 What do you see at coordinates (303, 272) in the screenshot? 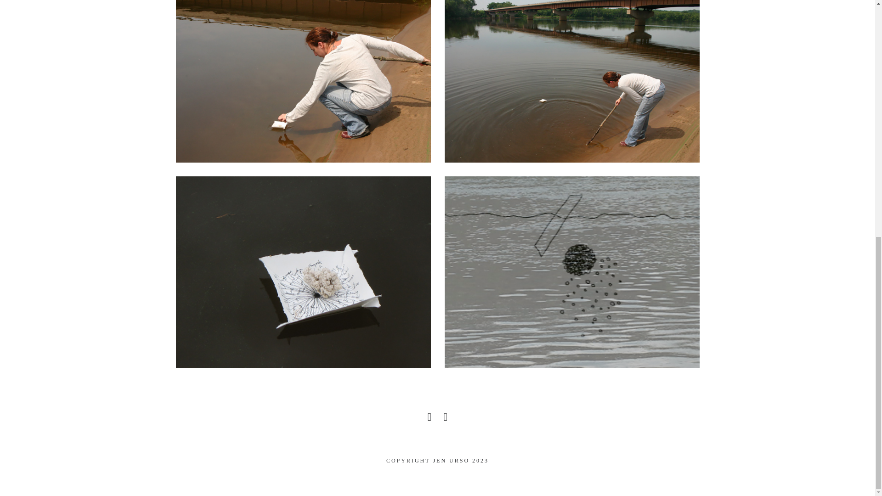
I see `Telling Disaster paper raft detail` at bounding box center [303, 272].